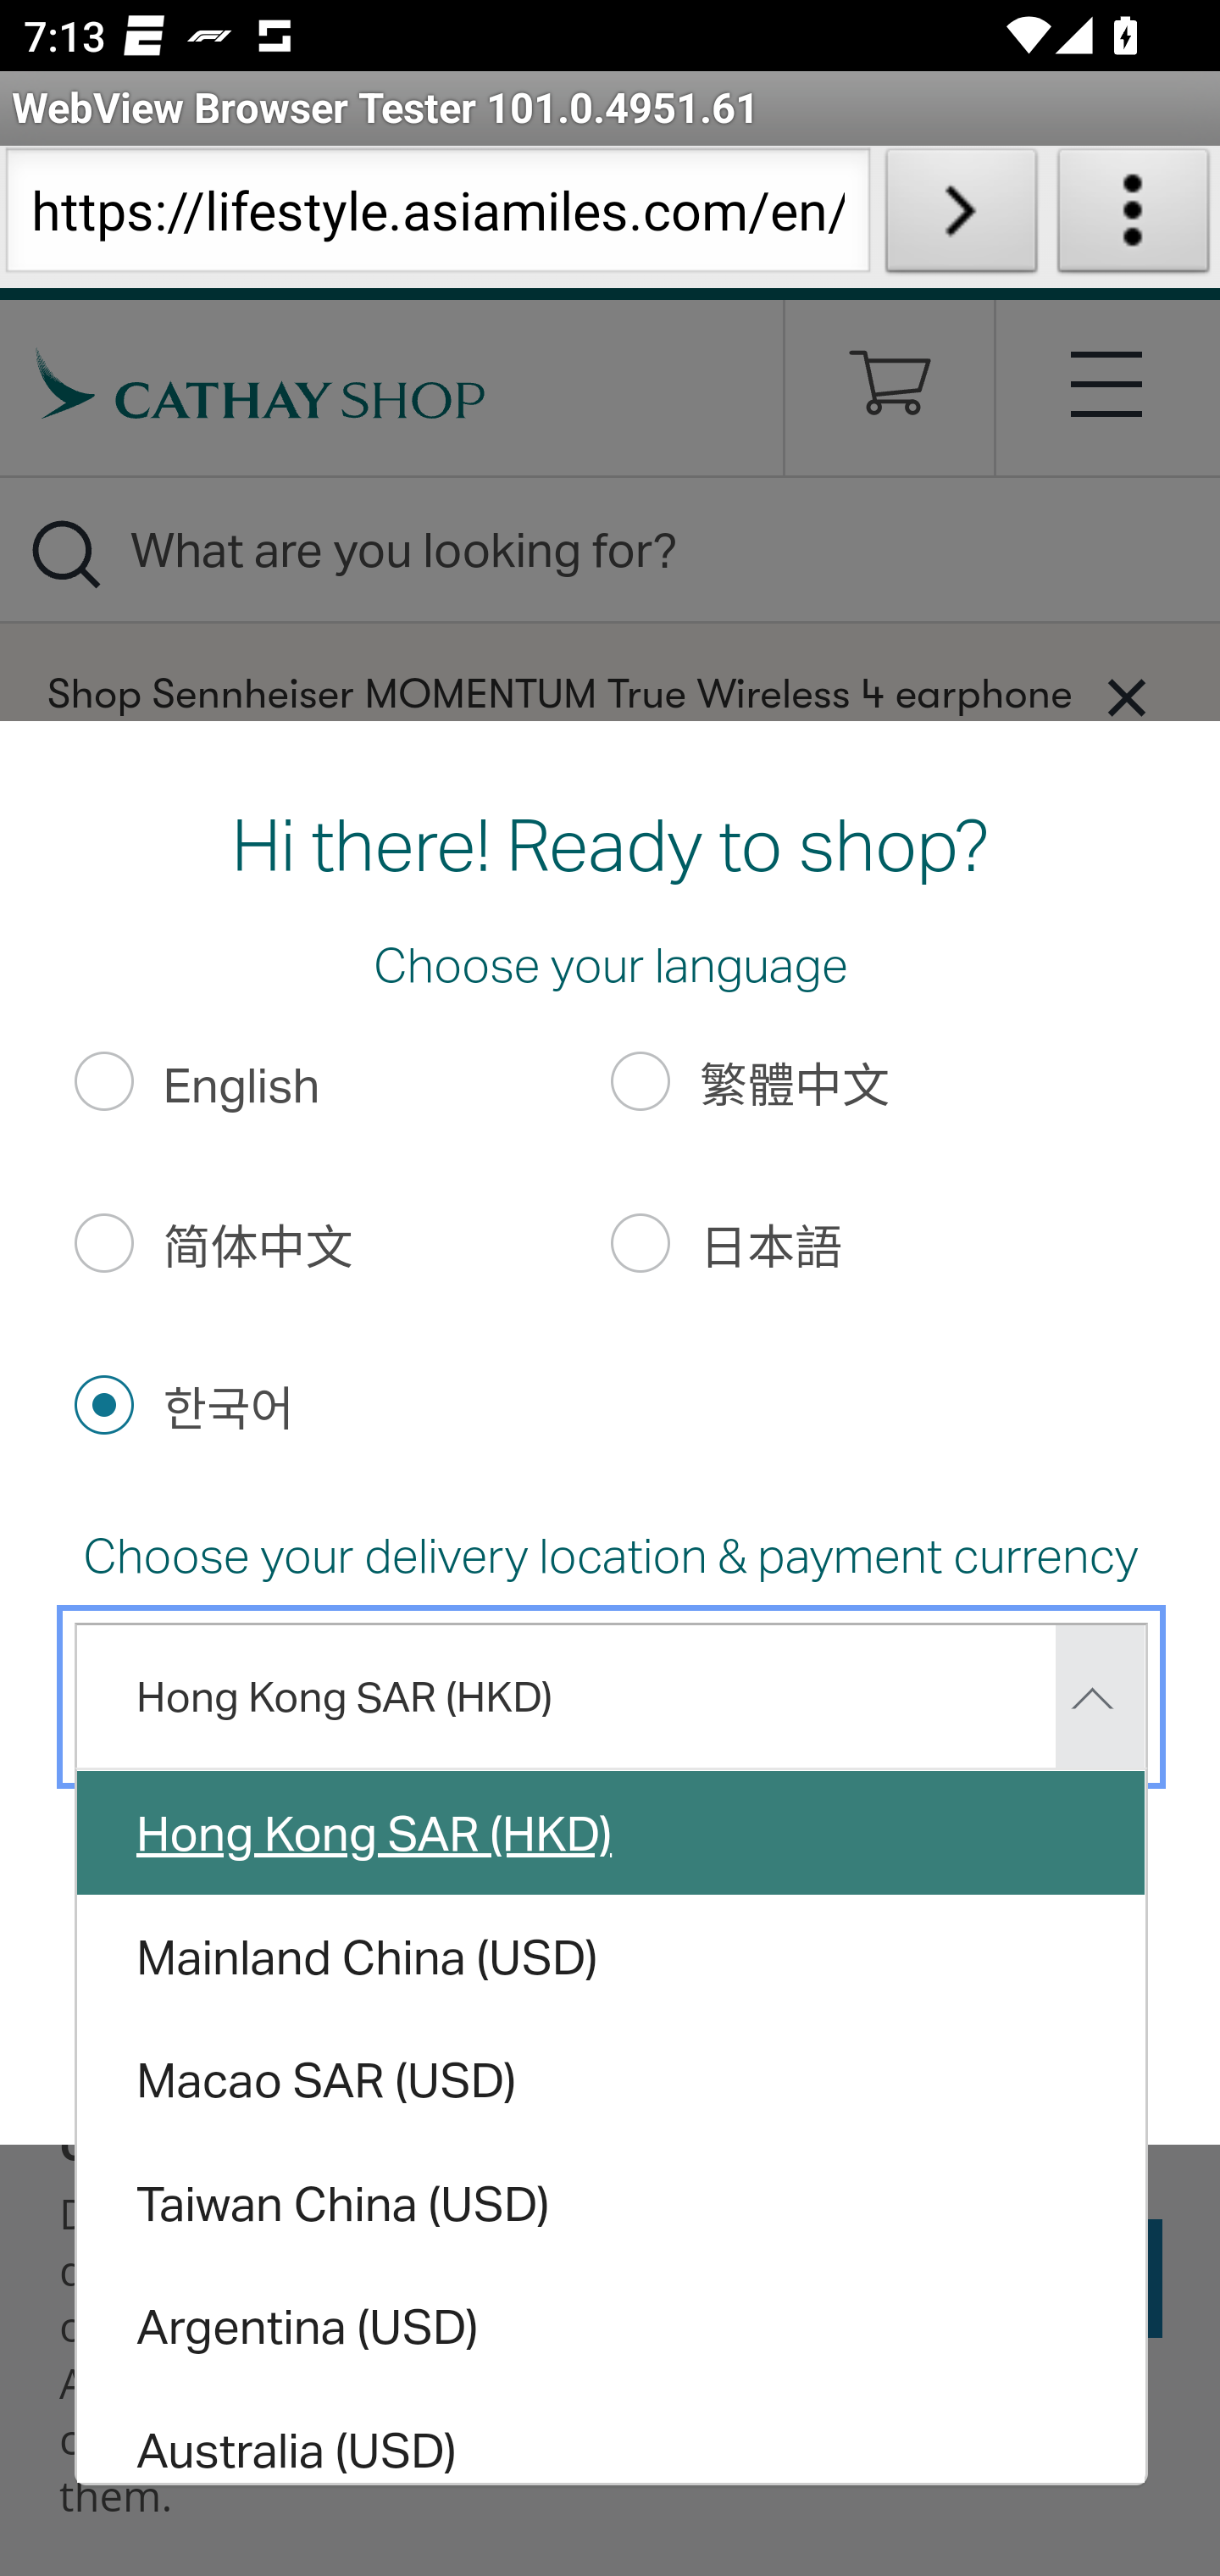  I want to click on Argentina (USD), so click(612, 2327).